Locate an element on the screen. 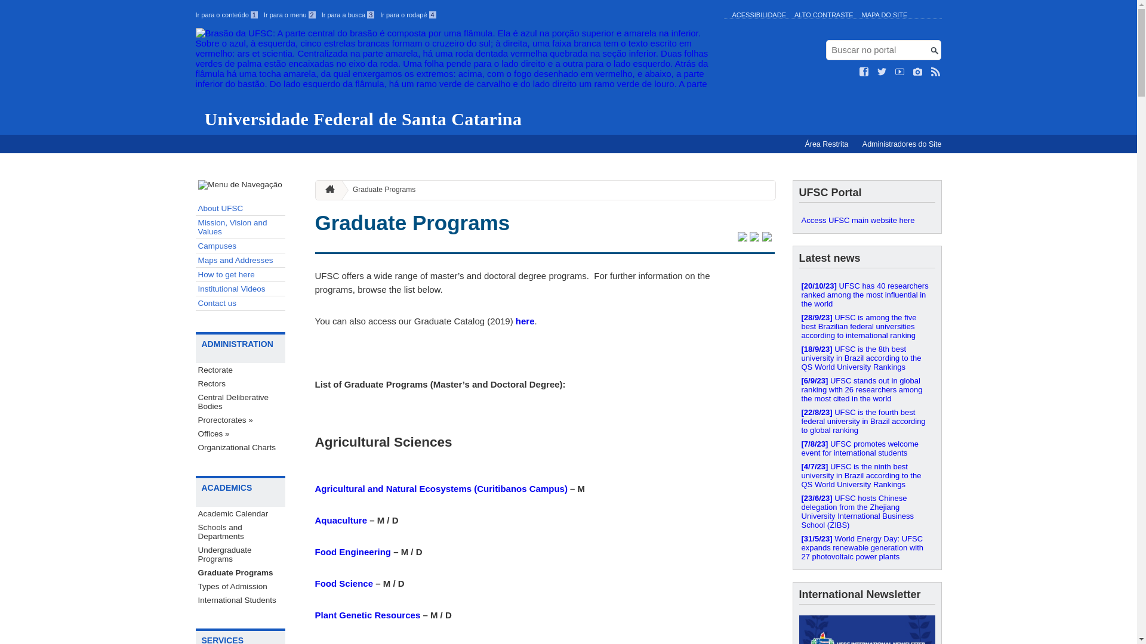 The width and height of the screenshot is (1146, 644). Ir para o menu 2 is located at coordinates (290, 15).